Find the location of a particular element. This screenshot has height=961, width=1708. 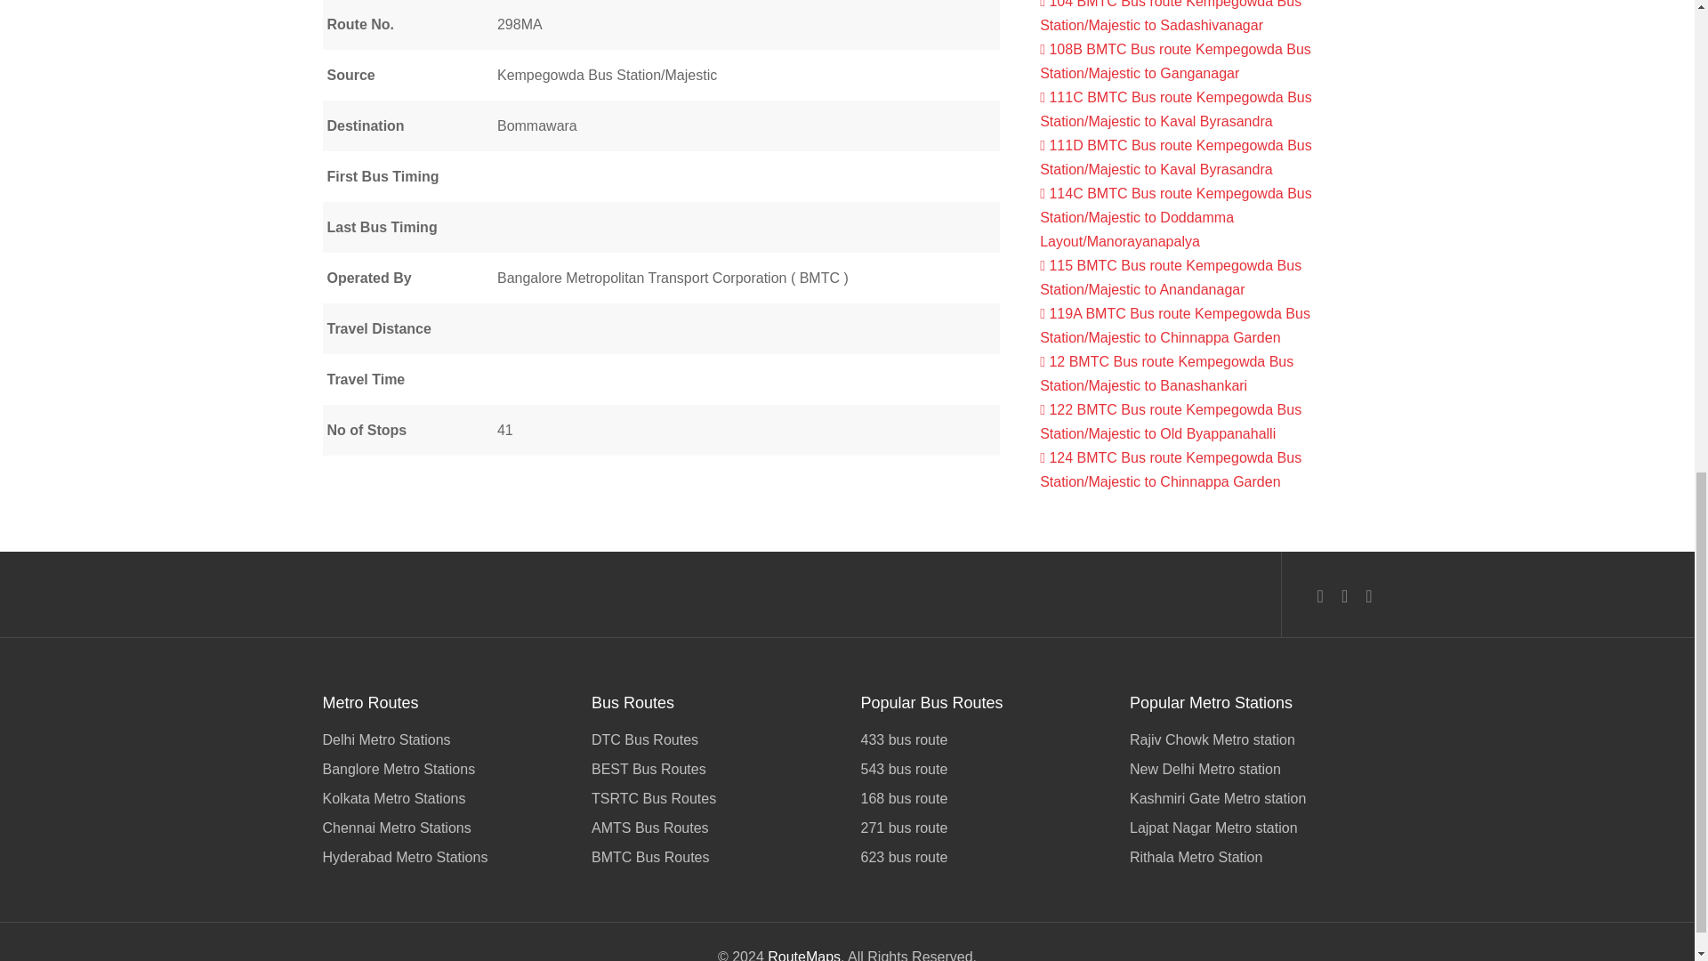

BMTC Bus Routes is located at coordinates (713, 856).